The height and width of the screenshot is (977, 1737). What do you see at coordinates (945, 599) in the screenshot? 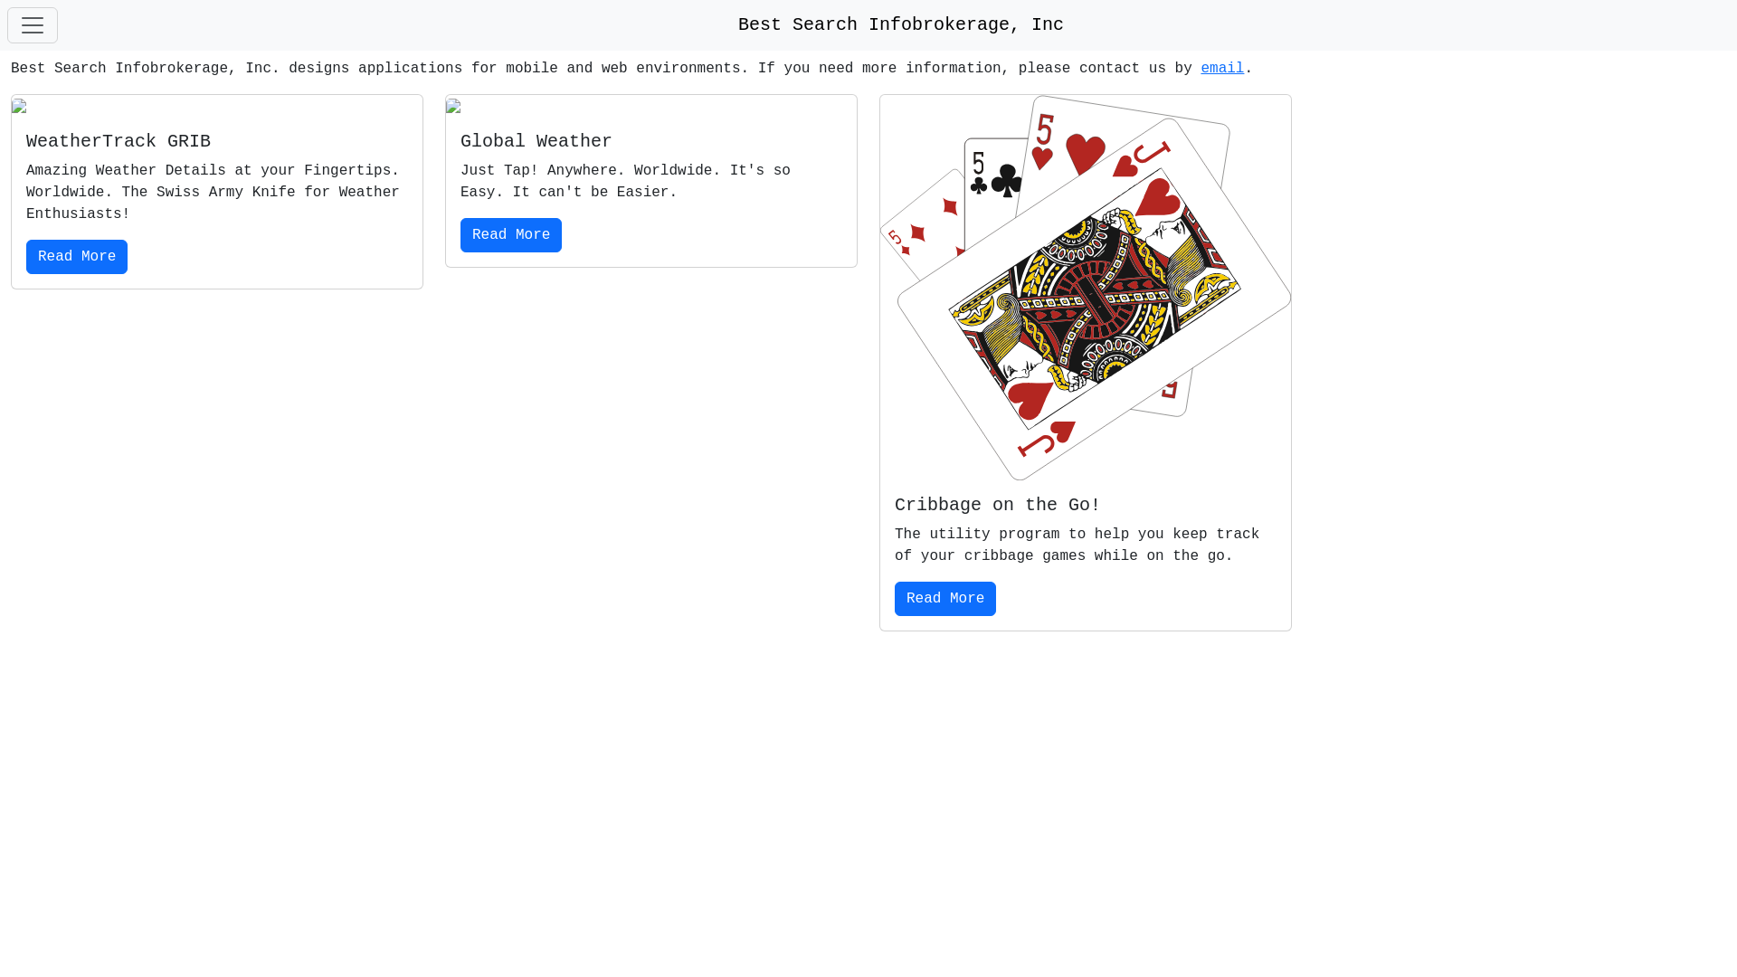
I see `Read More` at bounding box center [945, 599].